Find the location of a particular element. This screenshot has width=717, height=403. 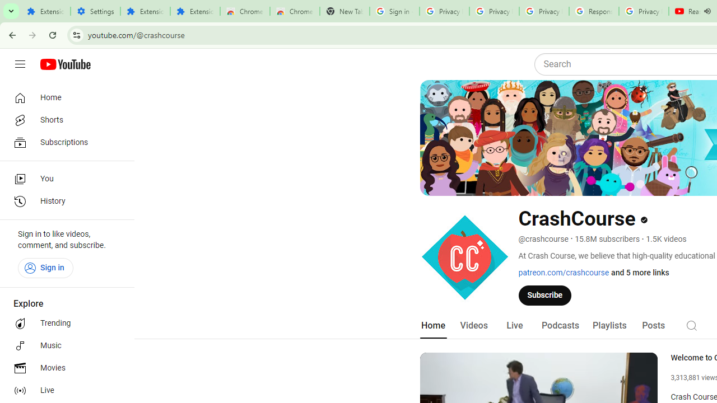

Subscriptions is located at coordinates (64, 142).